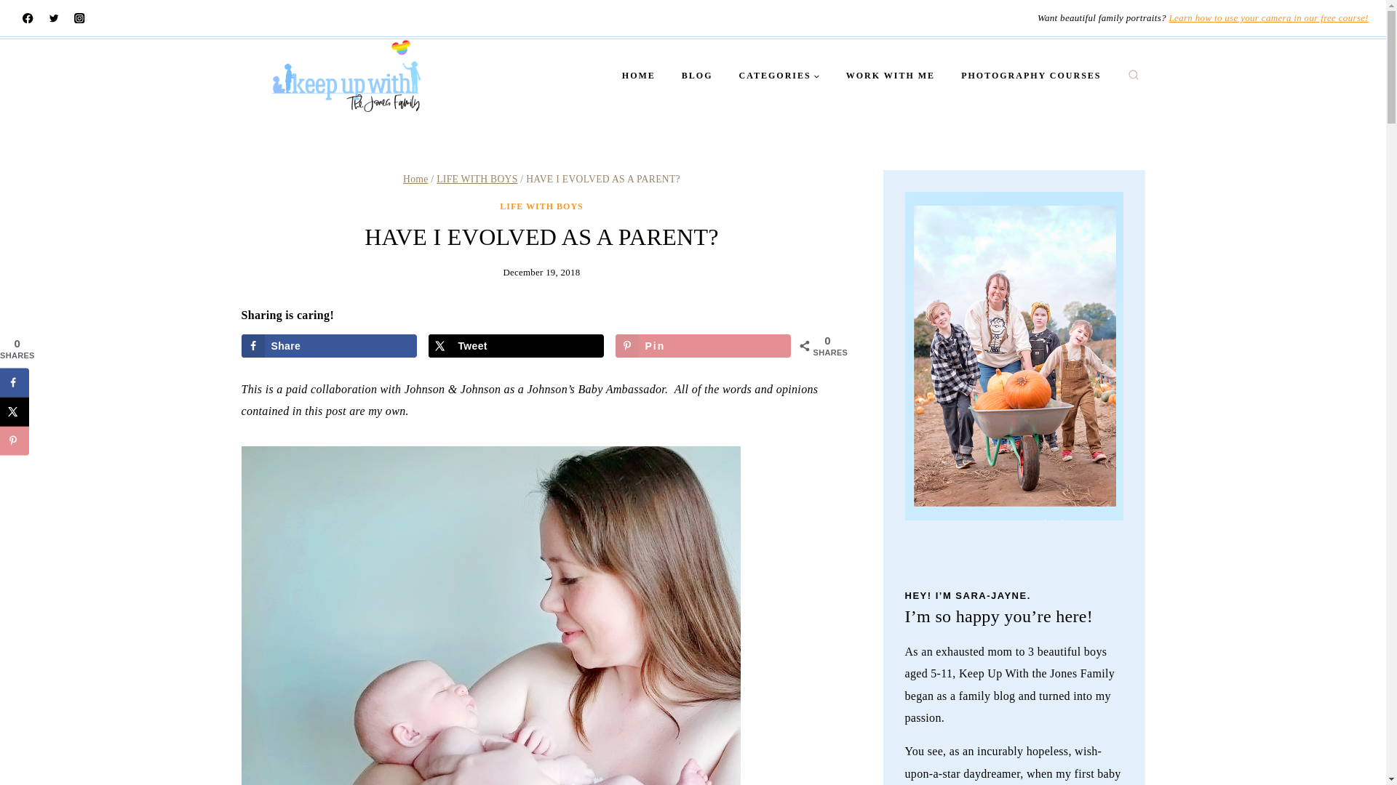 This screenshot has height=785, width=1397. I want to click on CATEGORIES, so click(779, 76).